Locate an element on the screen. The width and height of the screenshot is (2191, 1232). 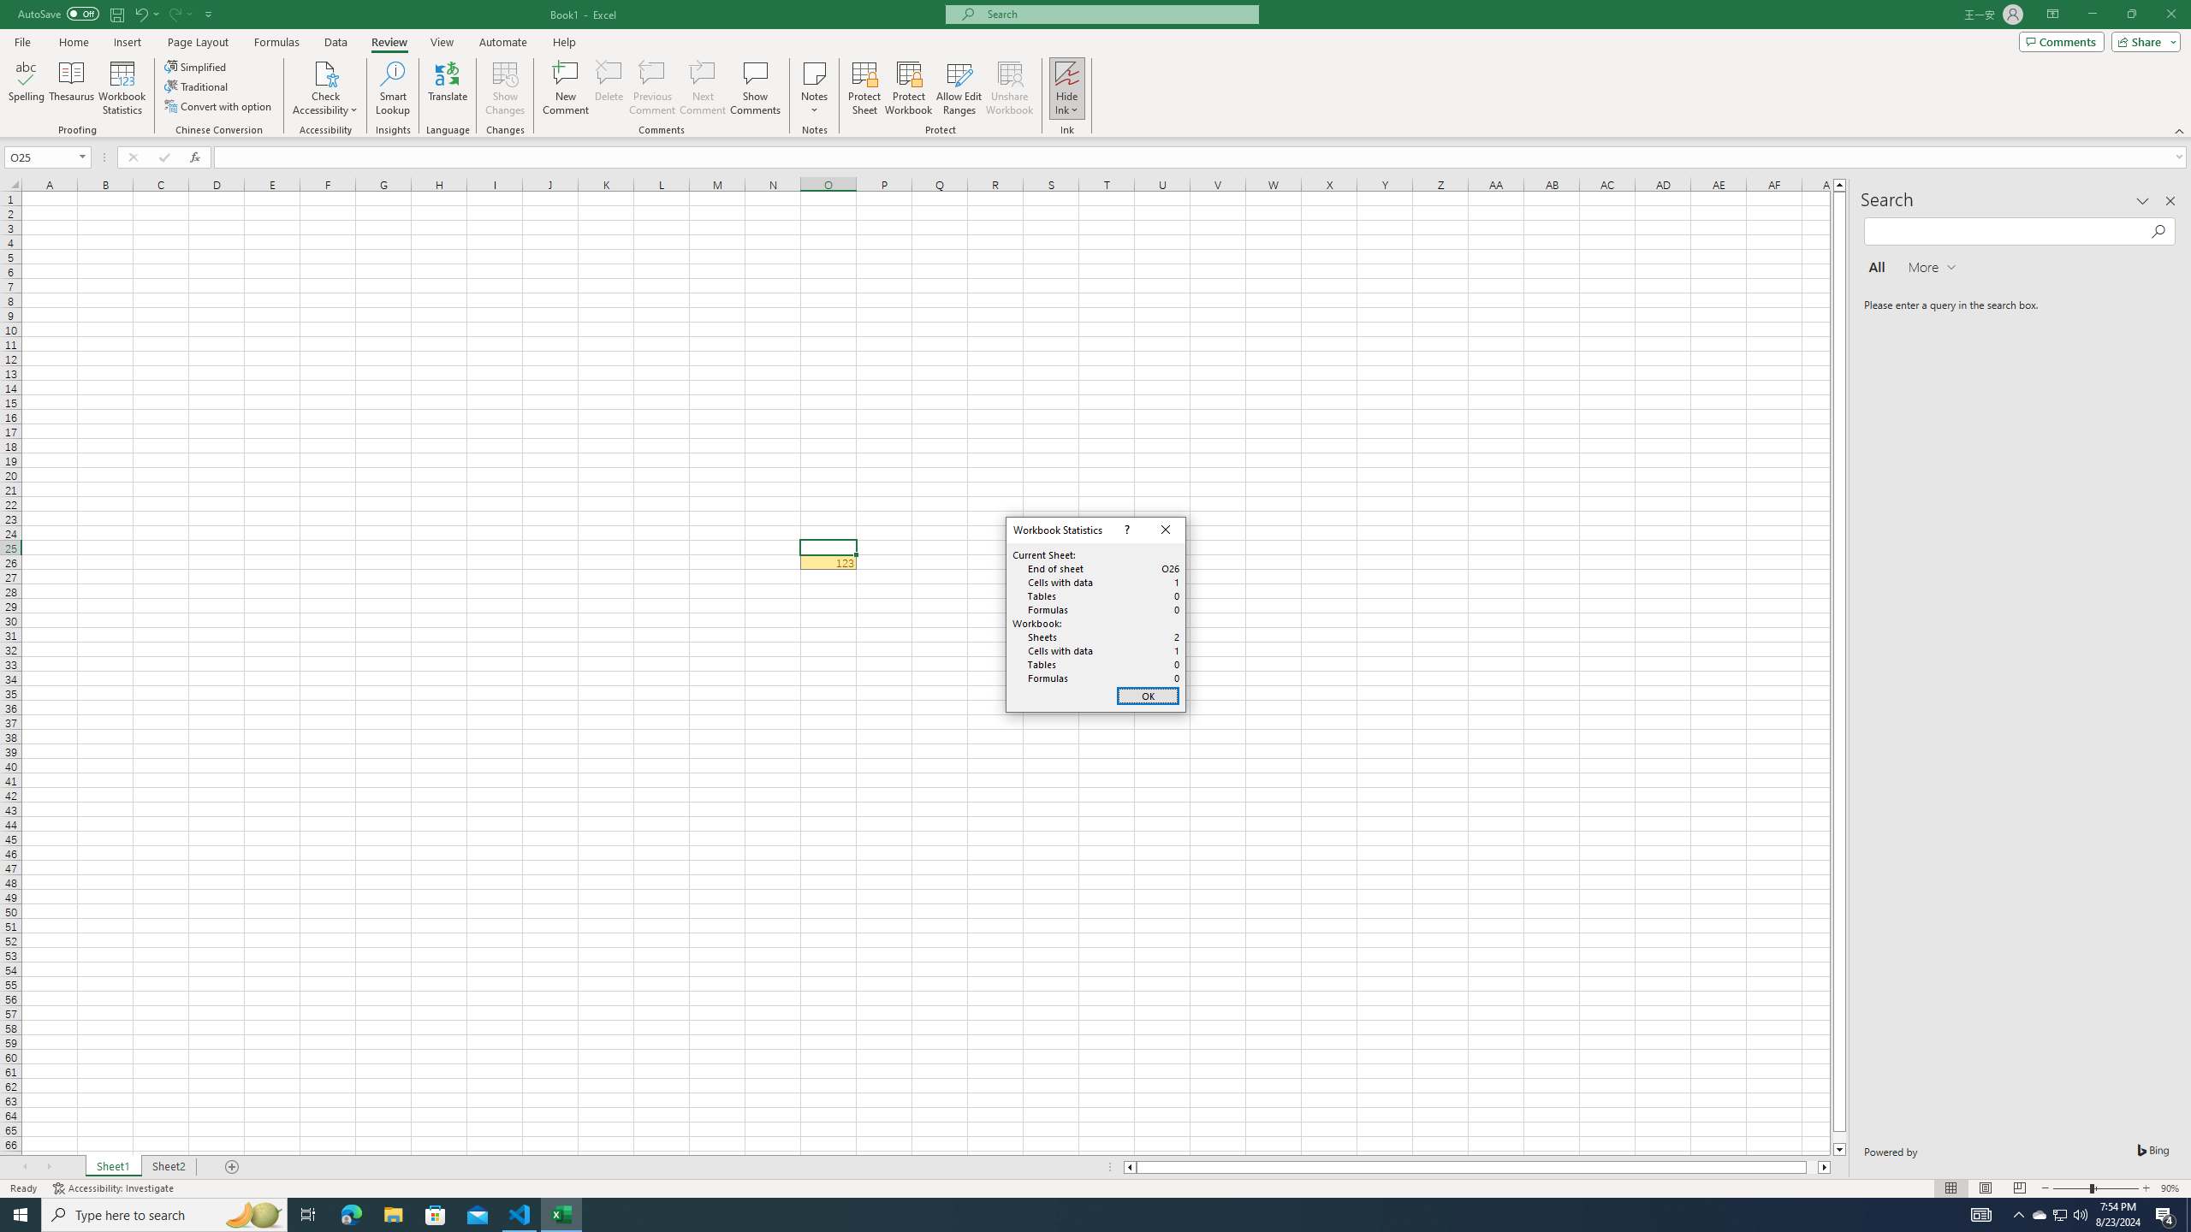
File Explorer is located at coordinates (393, 1215).